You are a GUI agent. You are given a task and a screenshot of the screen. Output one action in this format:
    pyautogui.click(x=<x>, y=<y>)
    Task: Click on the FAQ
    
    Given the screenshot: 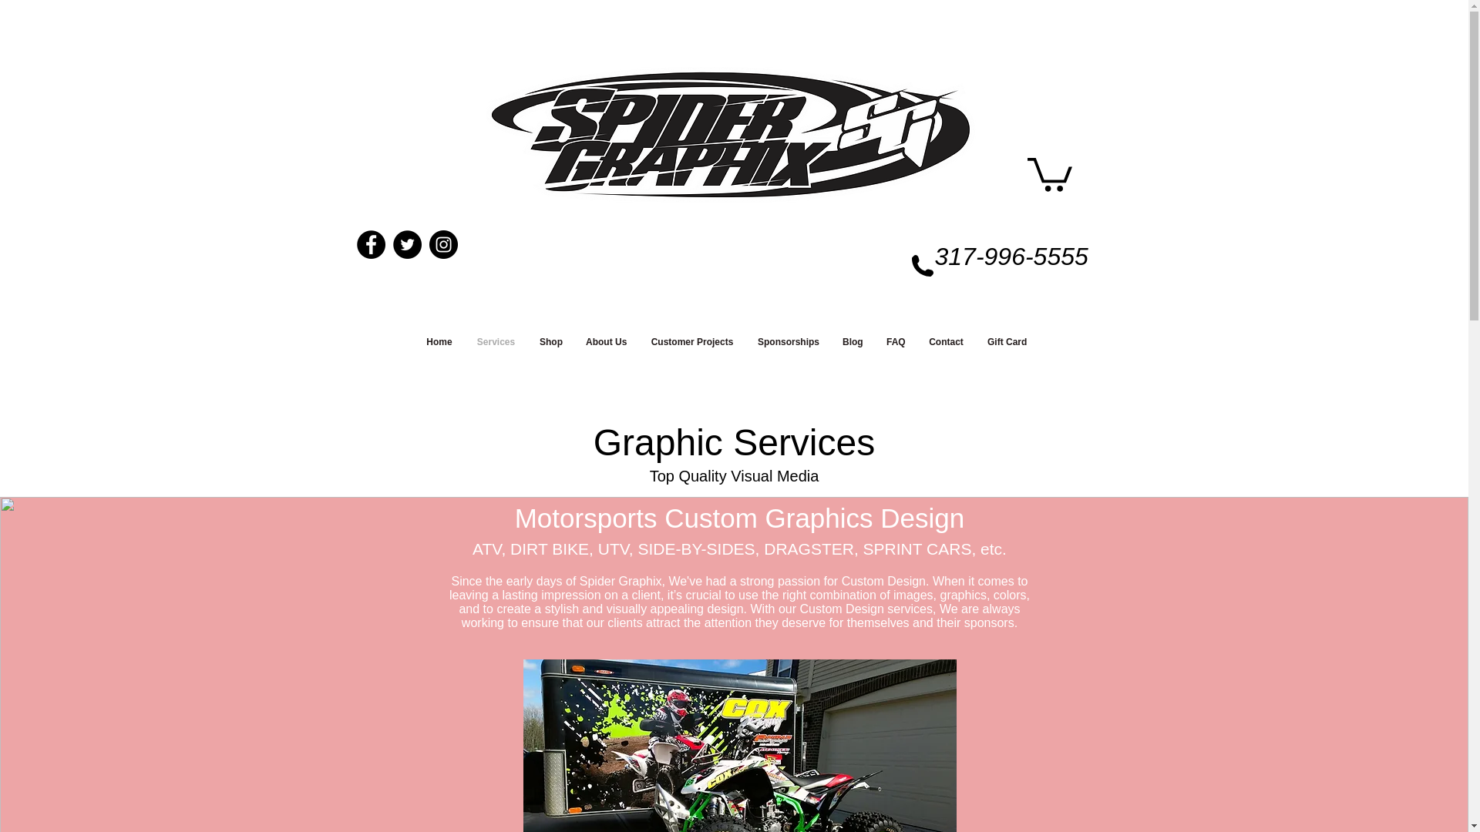 What is the action you would take?
    pyautogui.click(x=895, y=342)
    